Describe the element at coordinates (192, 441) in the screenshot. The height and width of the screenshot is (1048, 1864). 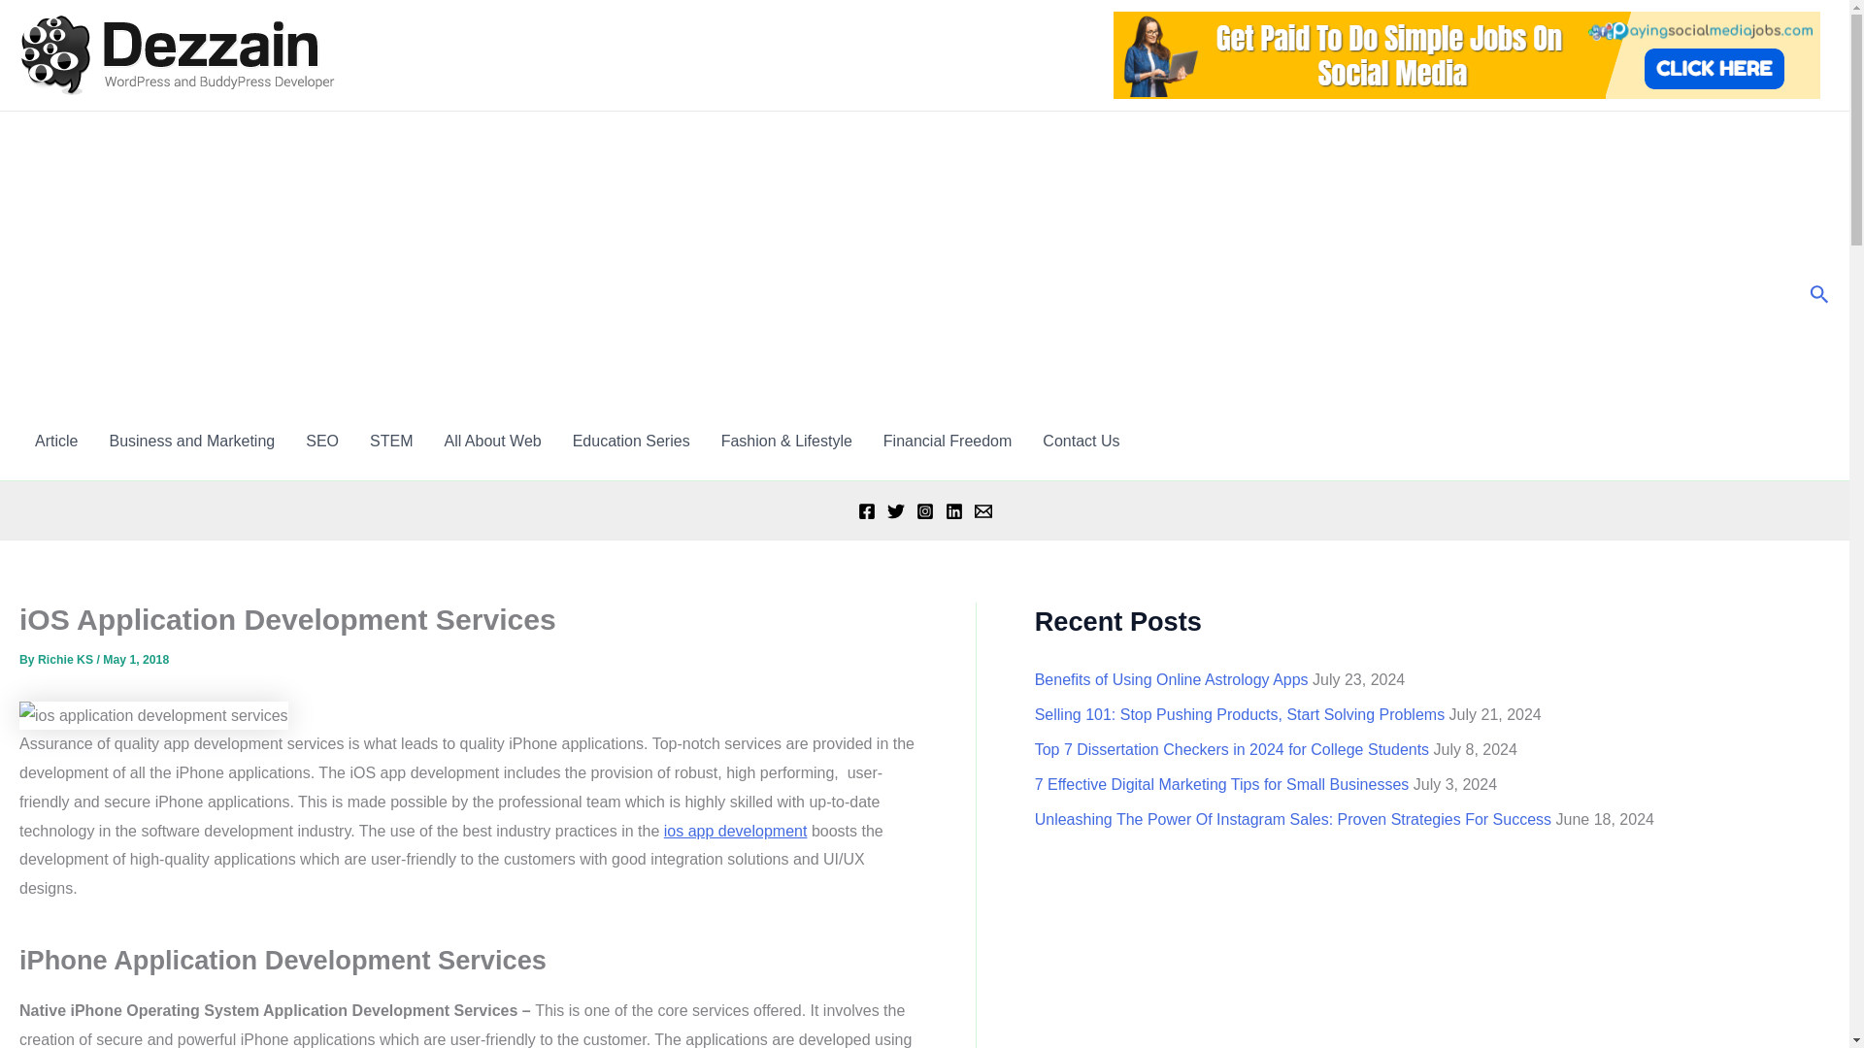
I see `Business and Marketing` at that location.